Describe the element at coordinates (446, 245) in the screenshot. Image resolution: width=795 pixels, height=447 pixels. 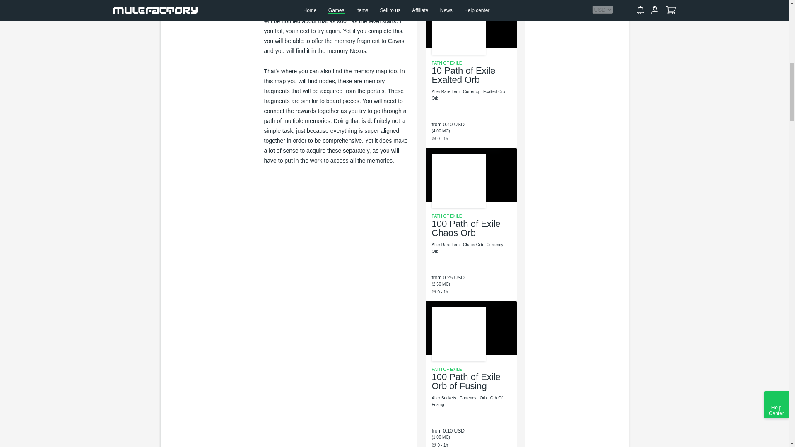
I see `Alter Rare Item` at that location.